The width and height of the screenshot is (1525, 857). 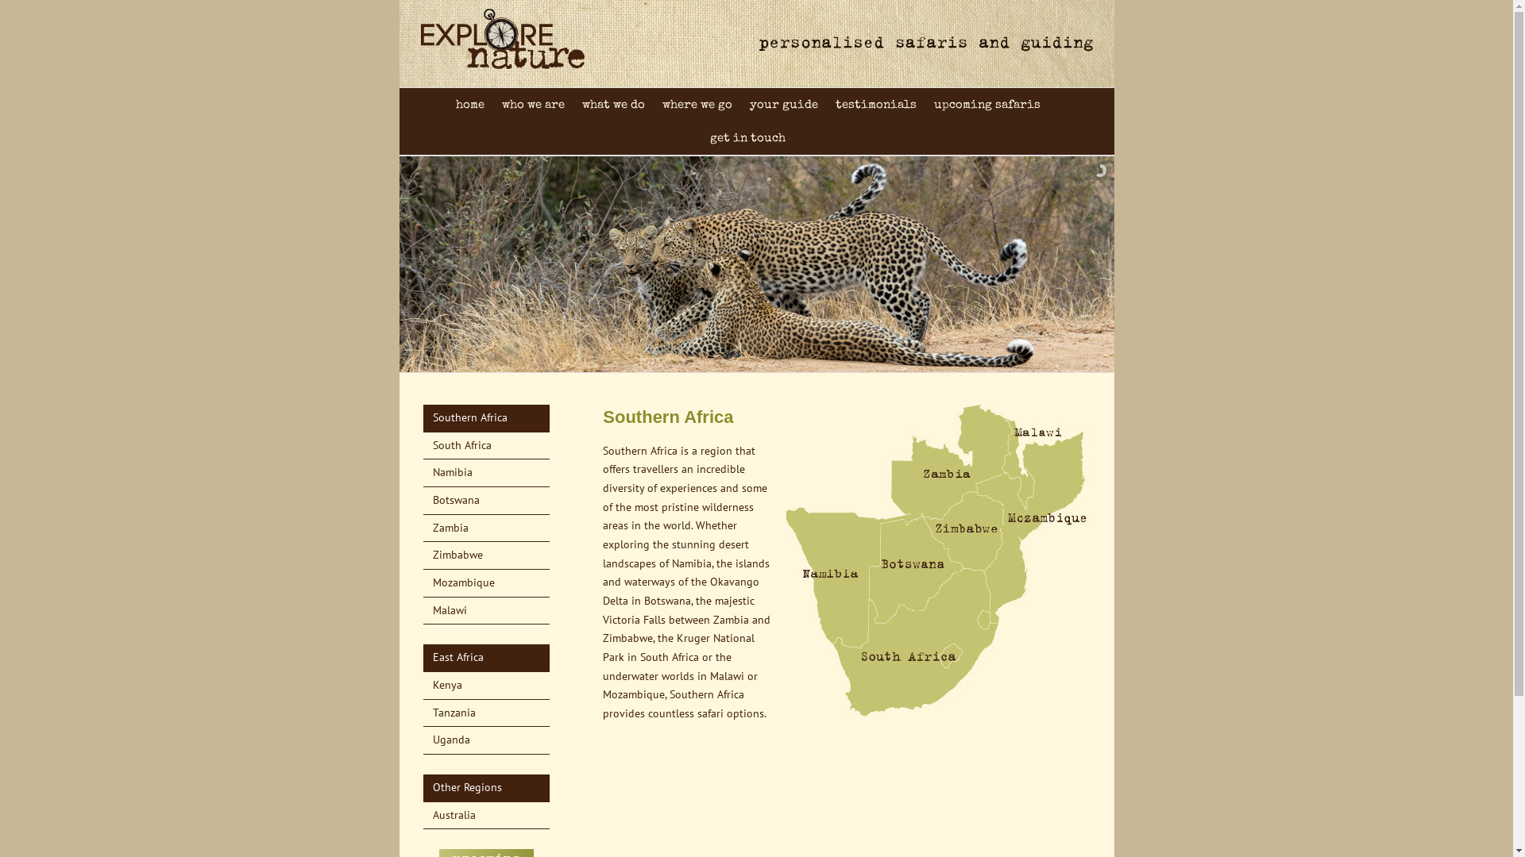 What do you see at coordinates (470, 105) in the screenshot?
I see `home` at bounding box center [470, 105].